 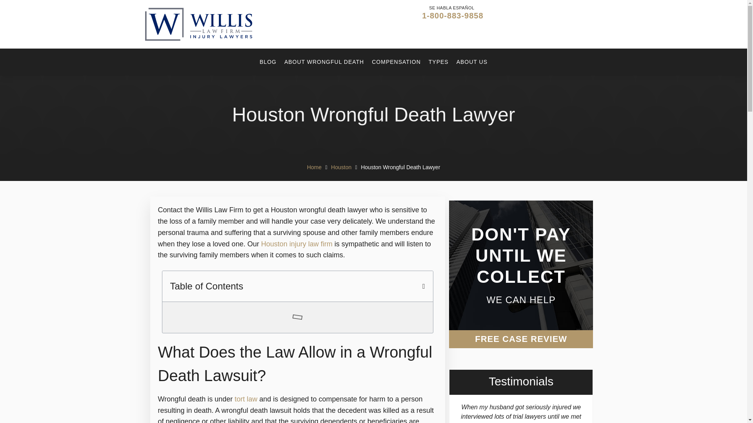 I want to click on TYPES, so click(x=438, y=62).